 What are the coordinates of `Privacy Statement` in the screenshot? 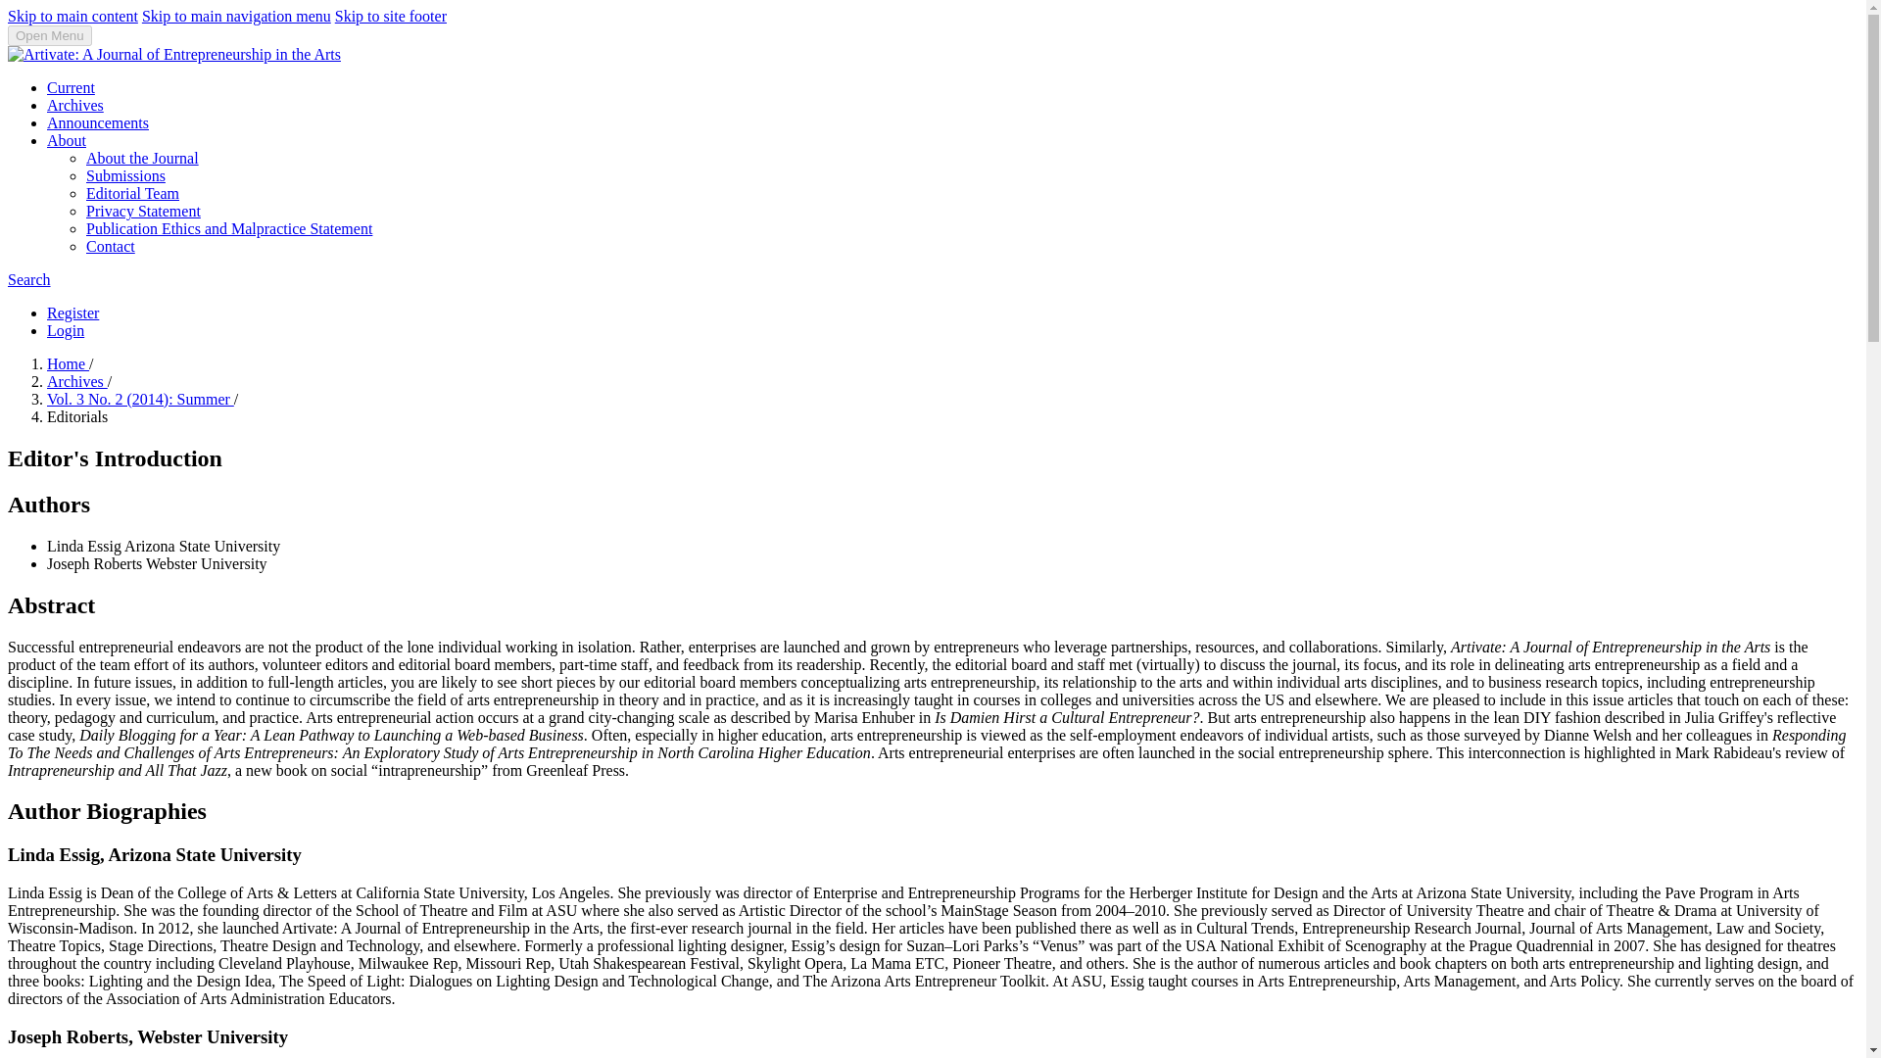 It's located at (143, 211).